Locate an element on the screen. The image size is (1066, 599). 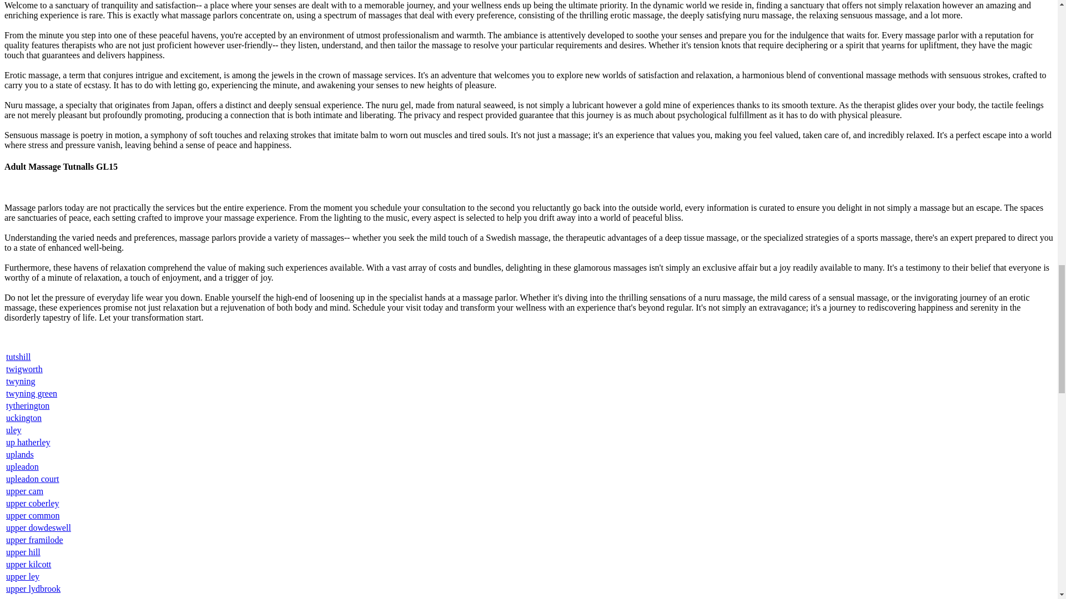
upper hill is located at coordinates (23, 552).